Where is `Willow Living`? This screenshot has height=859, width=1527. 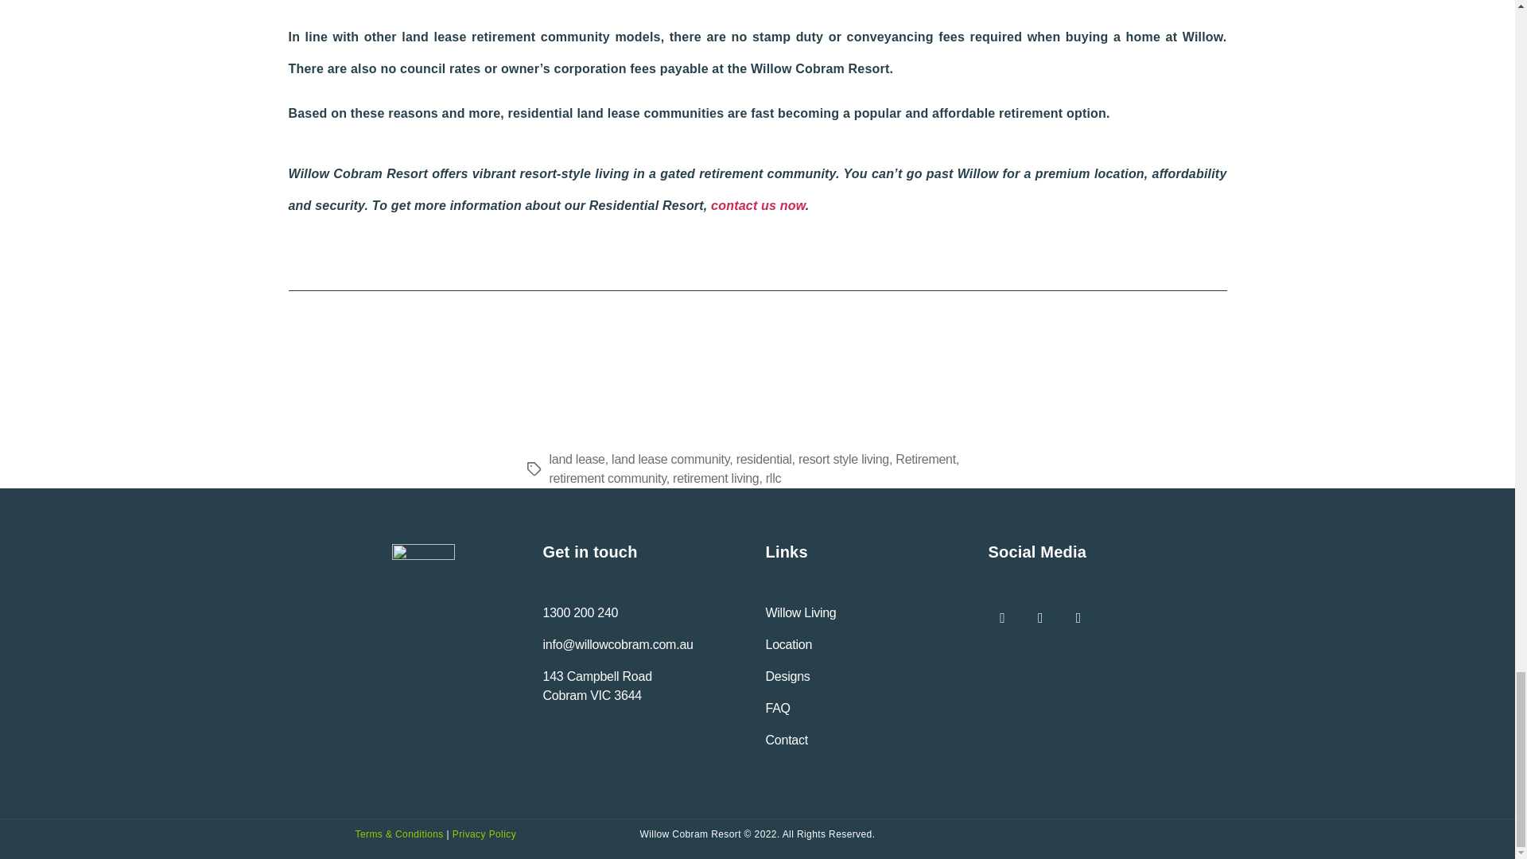 Willow Living is located at coordinates (800, 612).